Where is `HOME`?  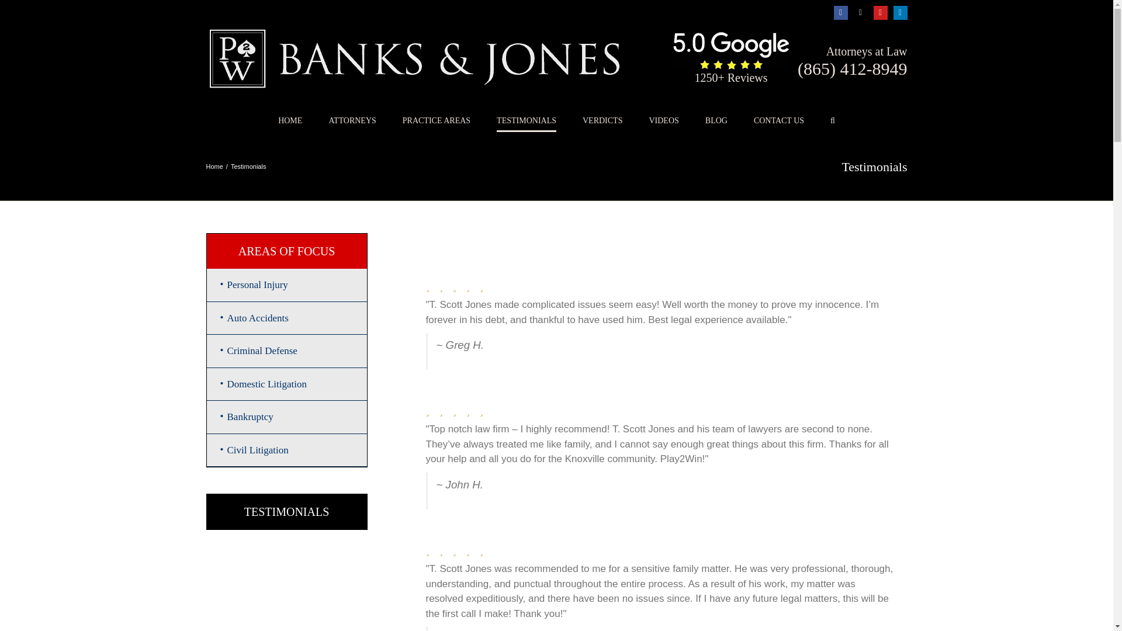 HOME is located at coordinates (290, 120).